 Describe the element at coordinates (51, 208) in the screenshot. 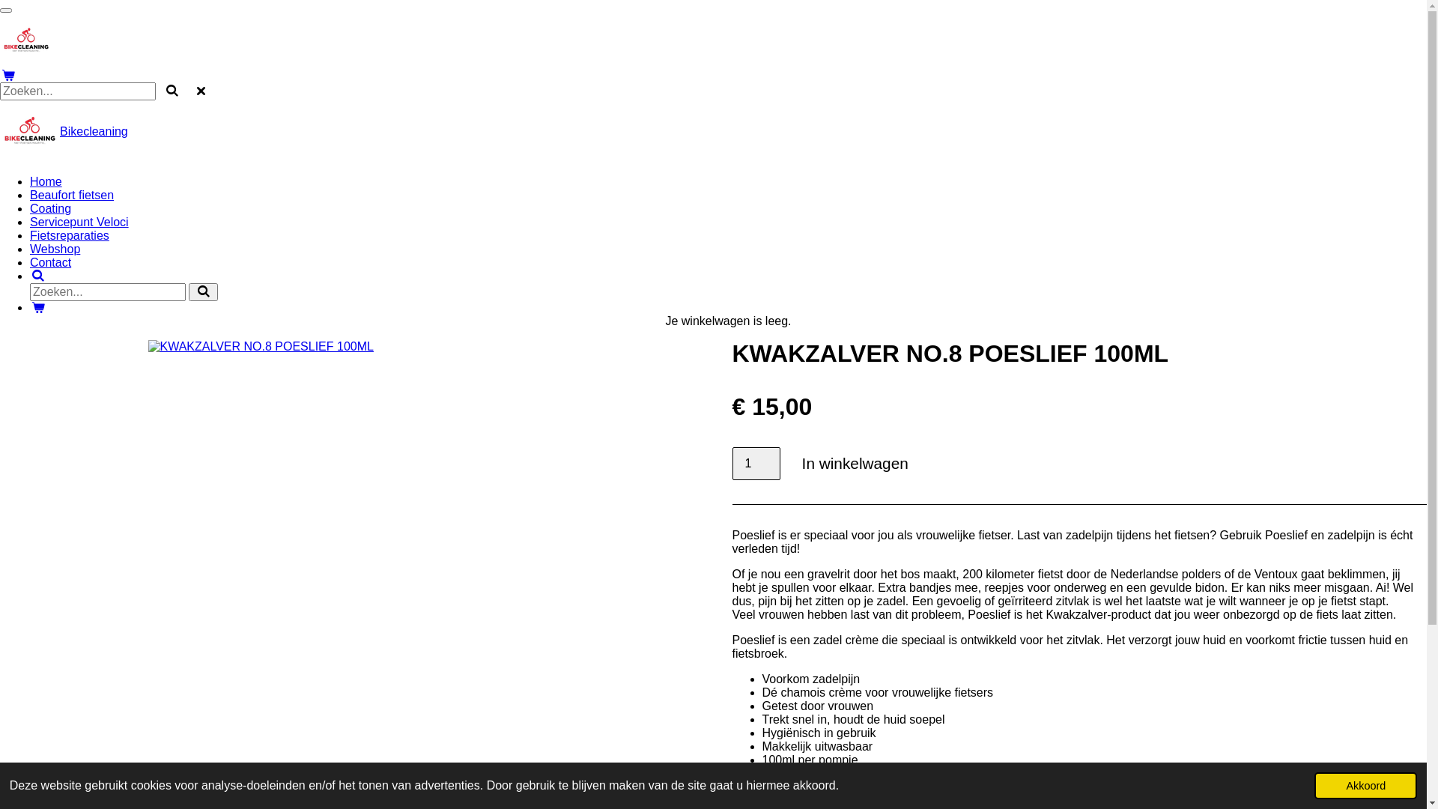

I see `Coating` at that location.